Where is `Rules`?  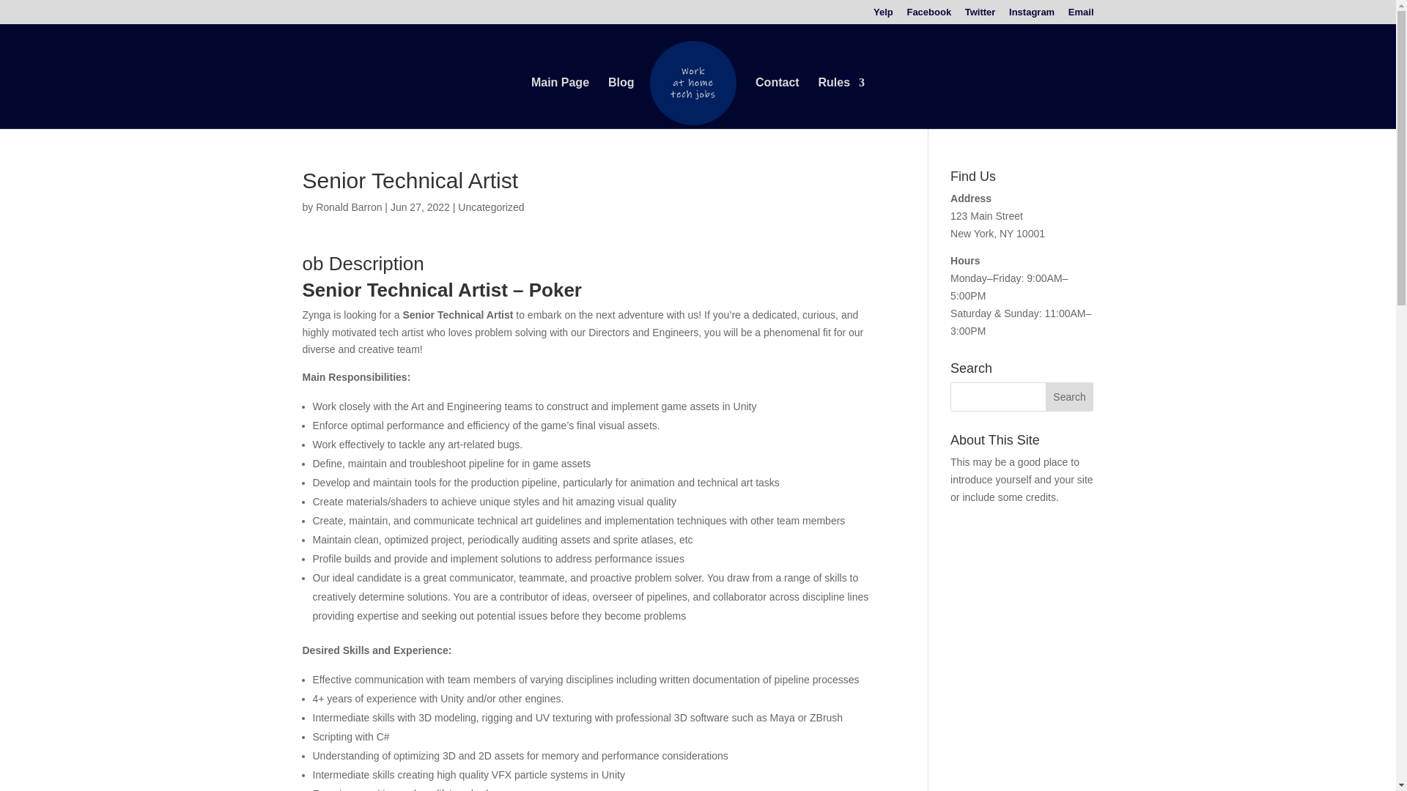
Rules is located at coordinates (841, 103).